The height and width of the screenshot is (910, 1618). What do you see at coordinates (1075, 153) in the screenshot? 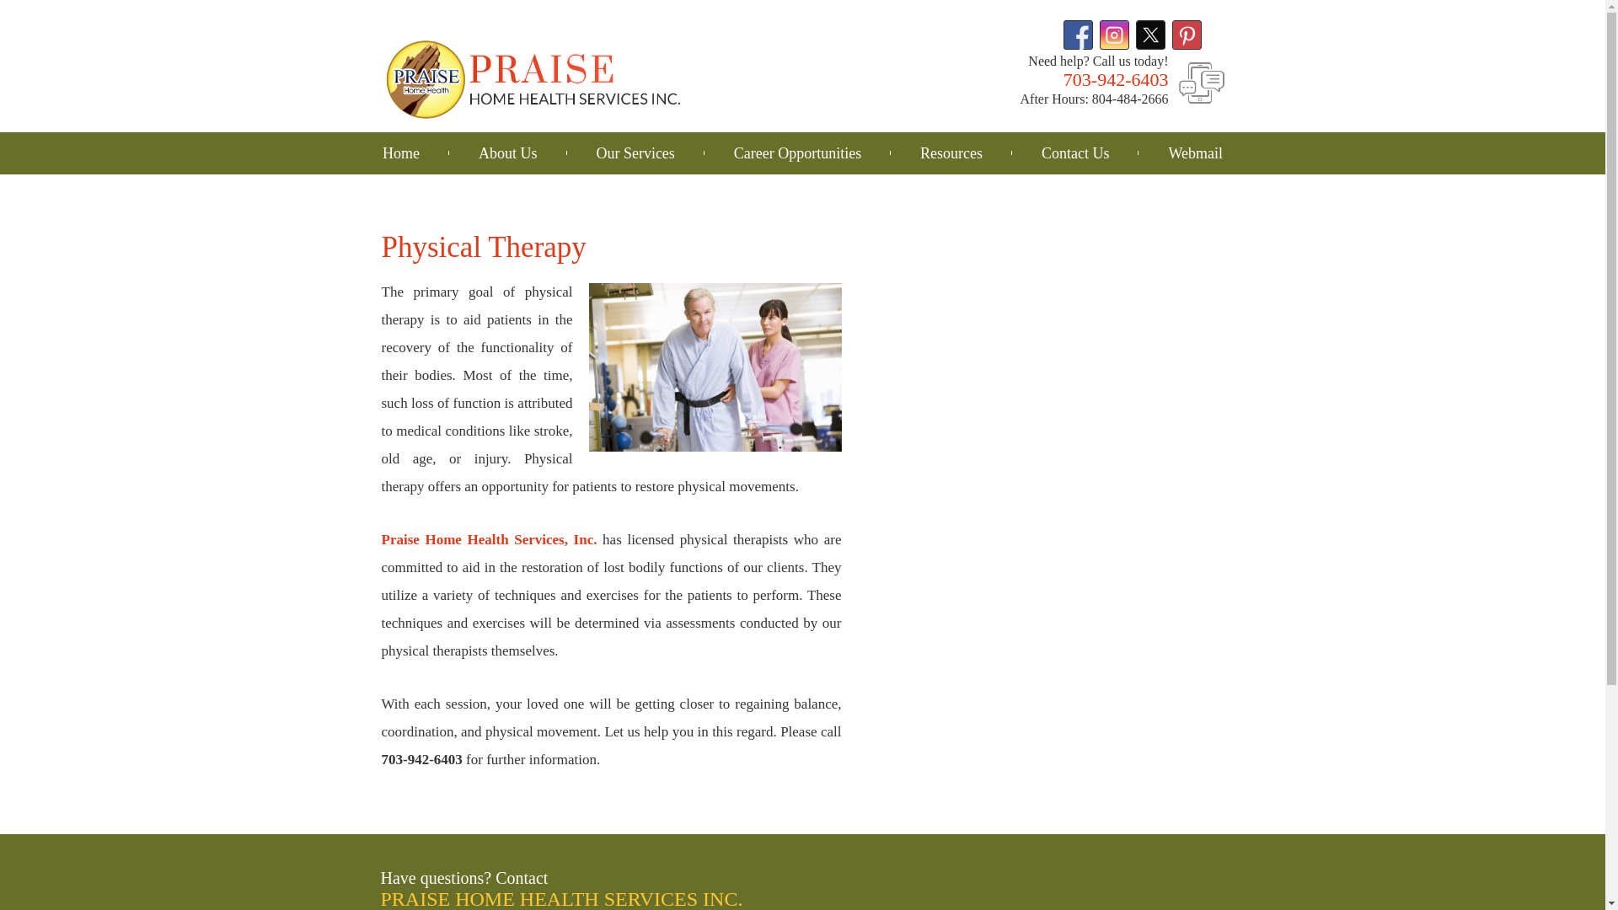
I see `Contact Us` at bounding box center [1075, 153].